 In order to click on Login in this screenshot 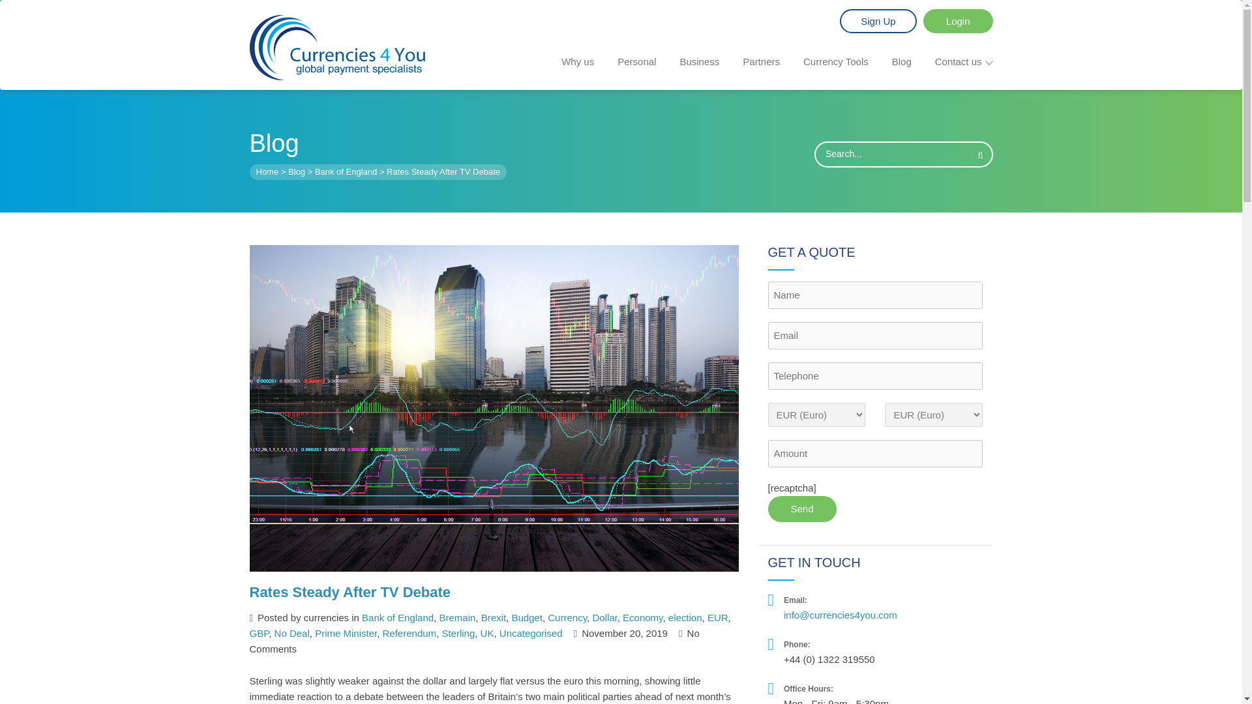, I will do `click(958, 21)`.